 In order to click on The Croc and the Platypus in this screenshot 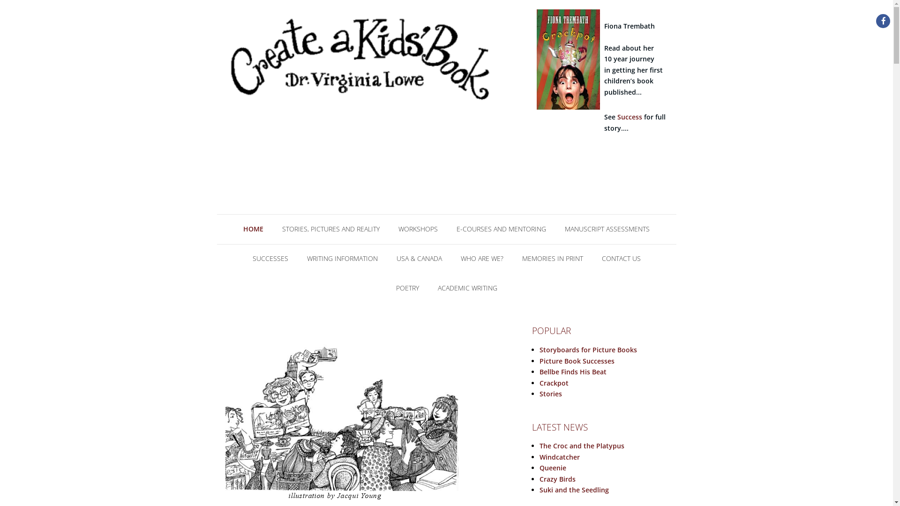, I will do `click(582, 446)`.